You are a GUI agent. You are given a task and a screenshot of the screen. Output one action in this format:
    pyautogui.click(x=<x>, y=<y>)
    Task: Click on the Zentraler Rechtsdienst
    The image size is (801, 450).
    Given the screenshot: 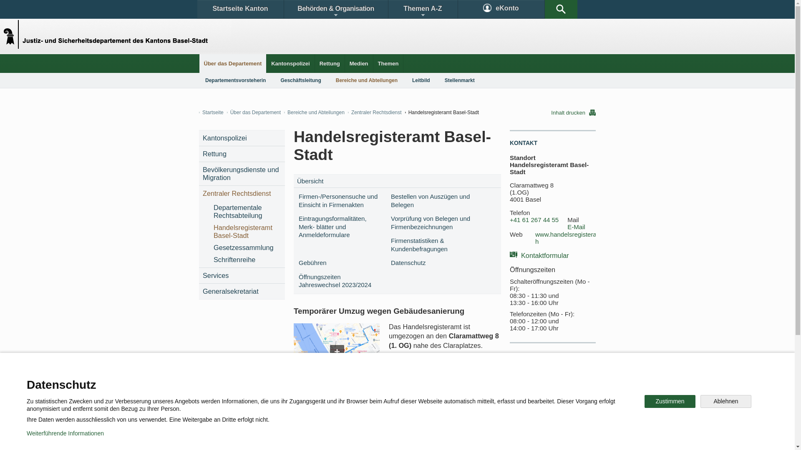 What is the action you would take?
    pyautogui.click(x=375, y=112)
    